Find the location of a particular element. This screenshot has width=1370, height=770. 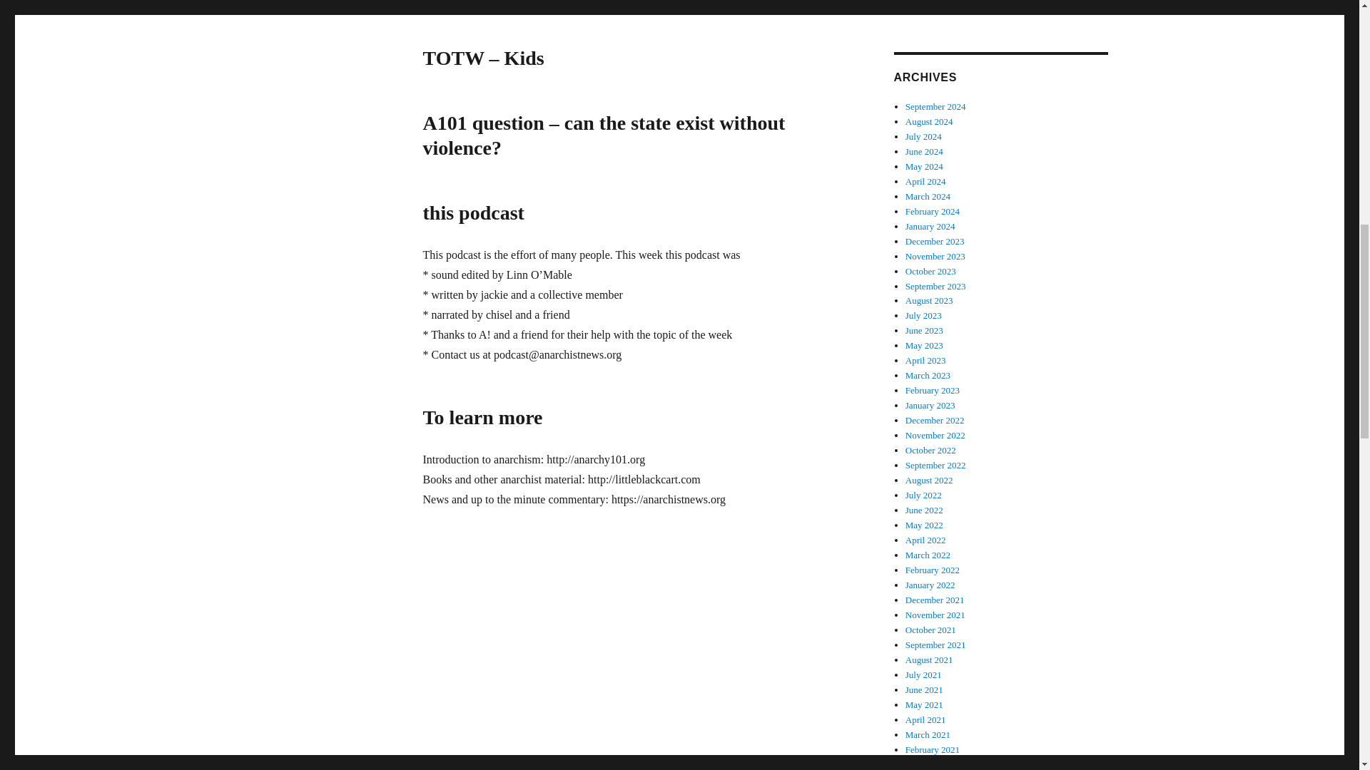

January 2024 is located at coordinates (930, 226).